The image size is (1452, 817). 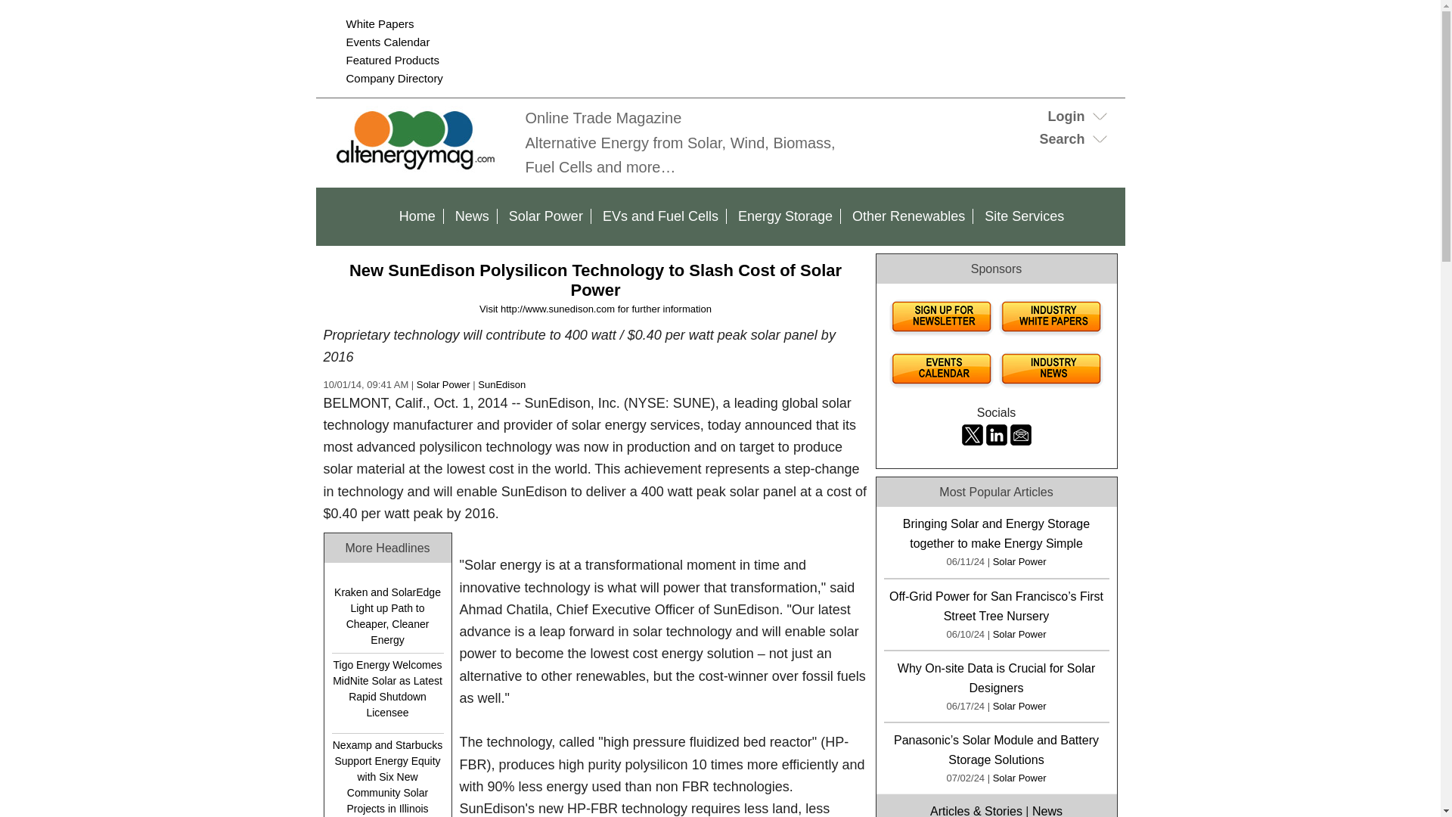 I want to click on Company Directory, so click(x=395, y=79).